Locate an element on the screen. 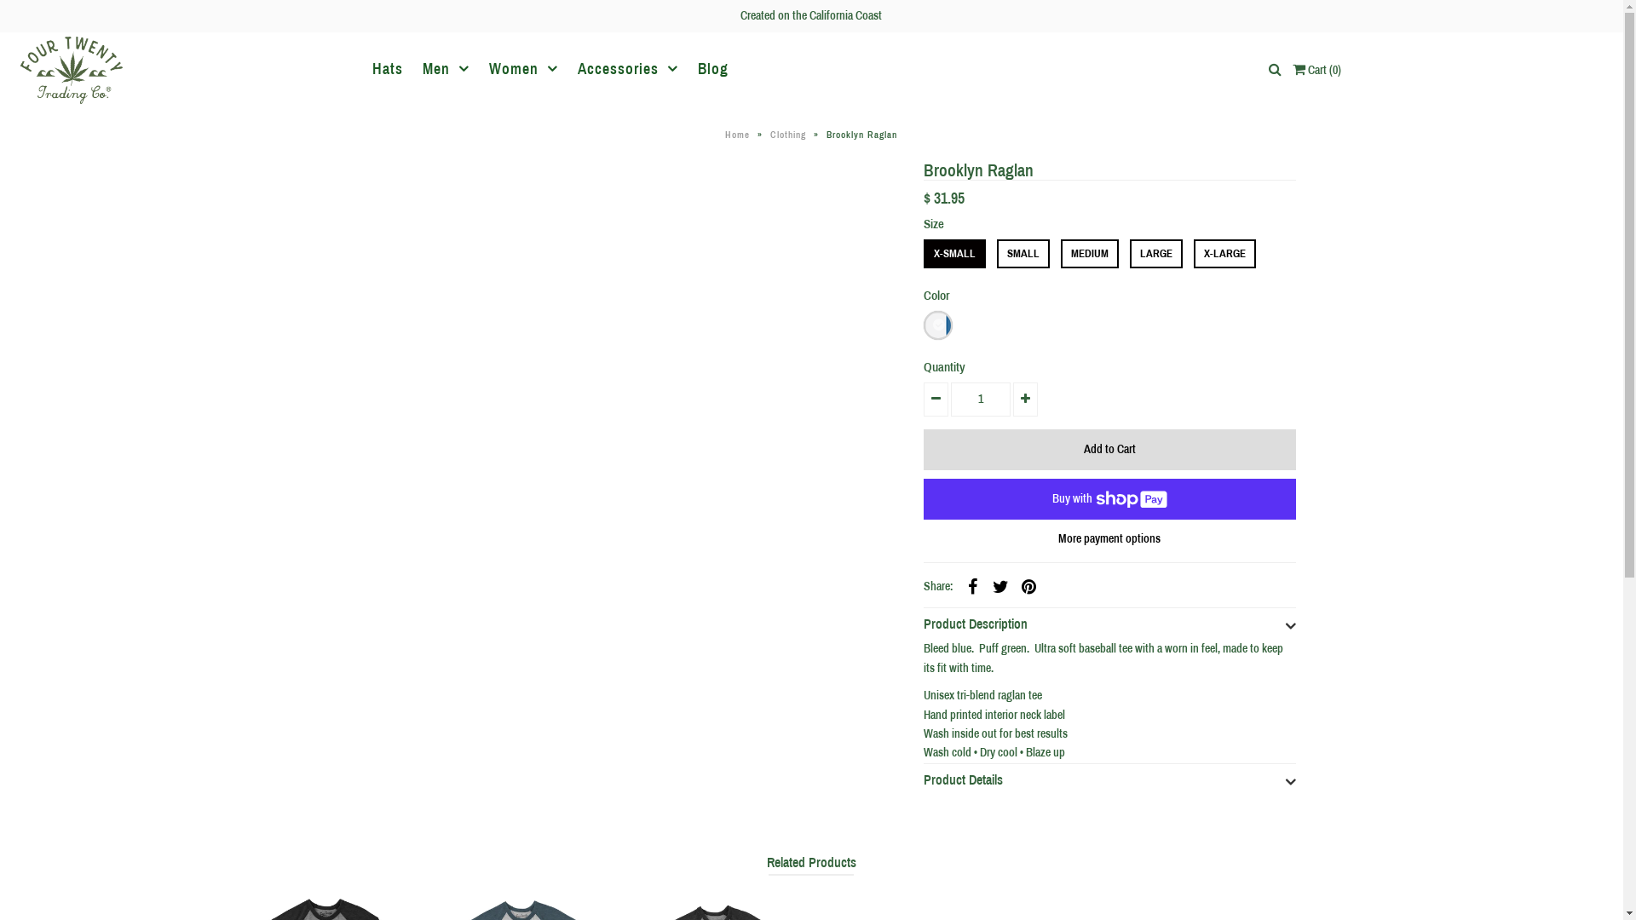 The image size is (1636, 920). Men is located at coordinates (446, 70).